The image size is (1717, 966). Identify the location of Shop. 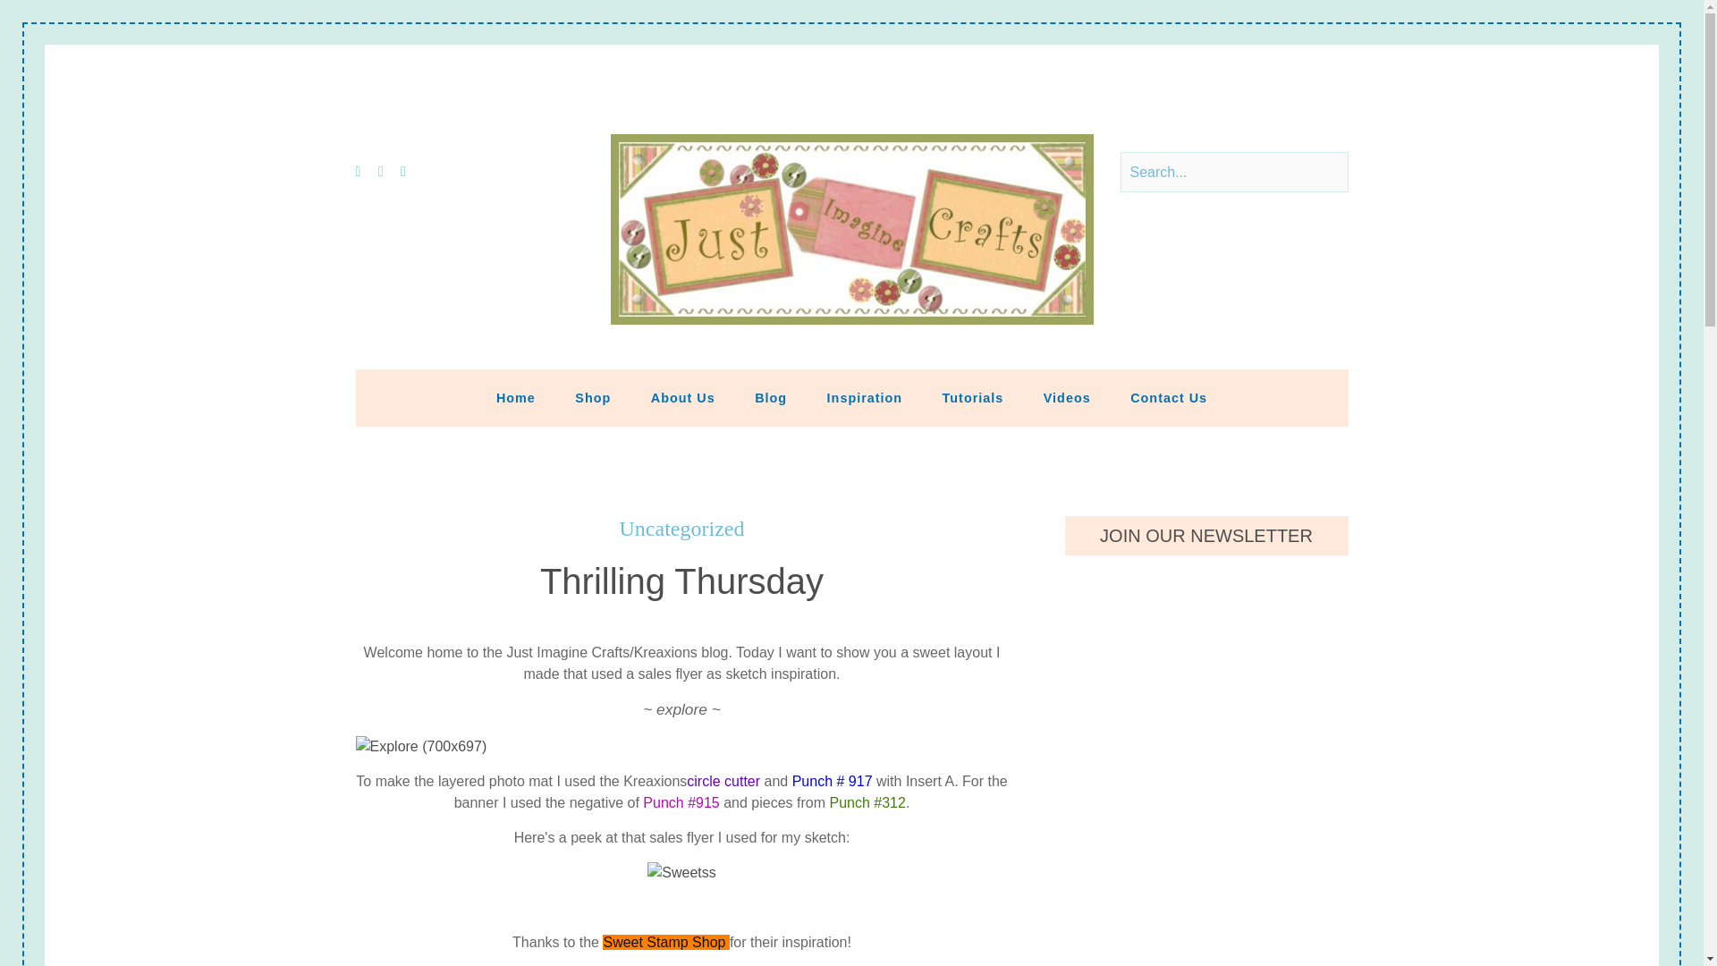
(592, 397).